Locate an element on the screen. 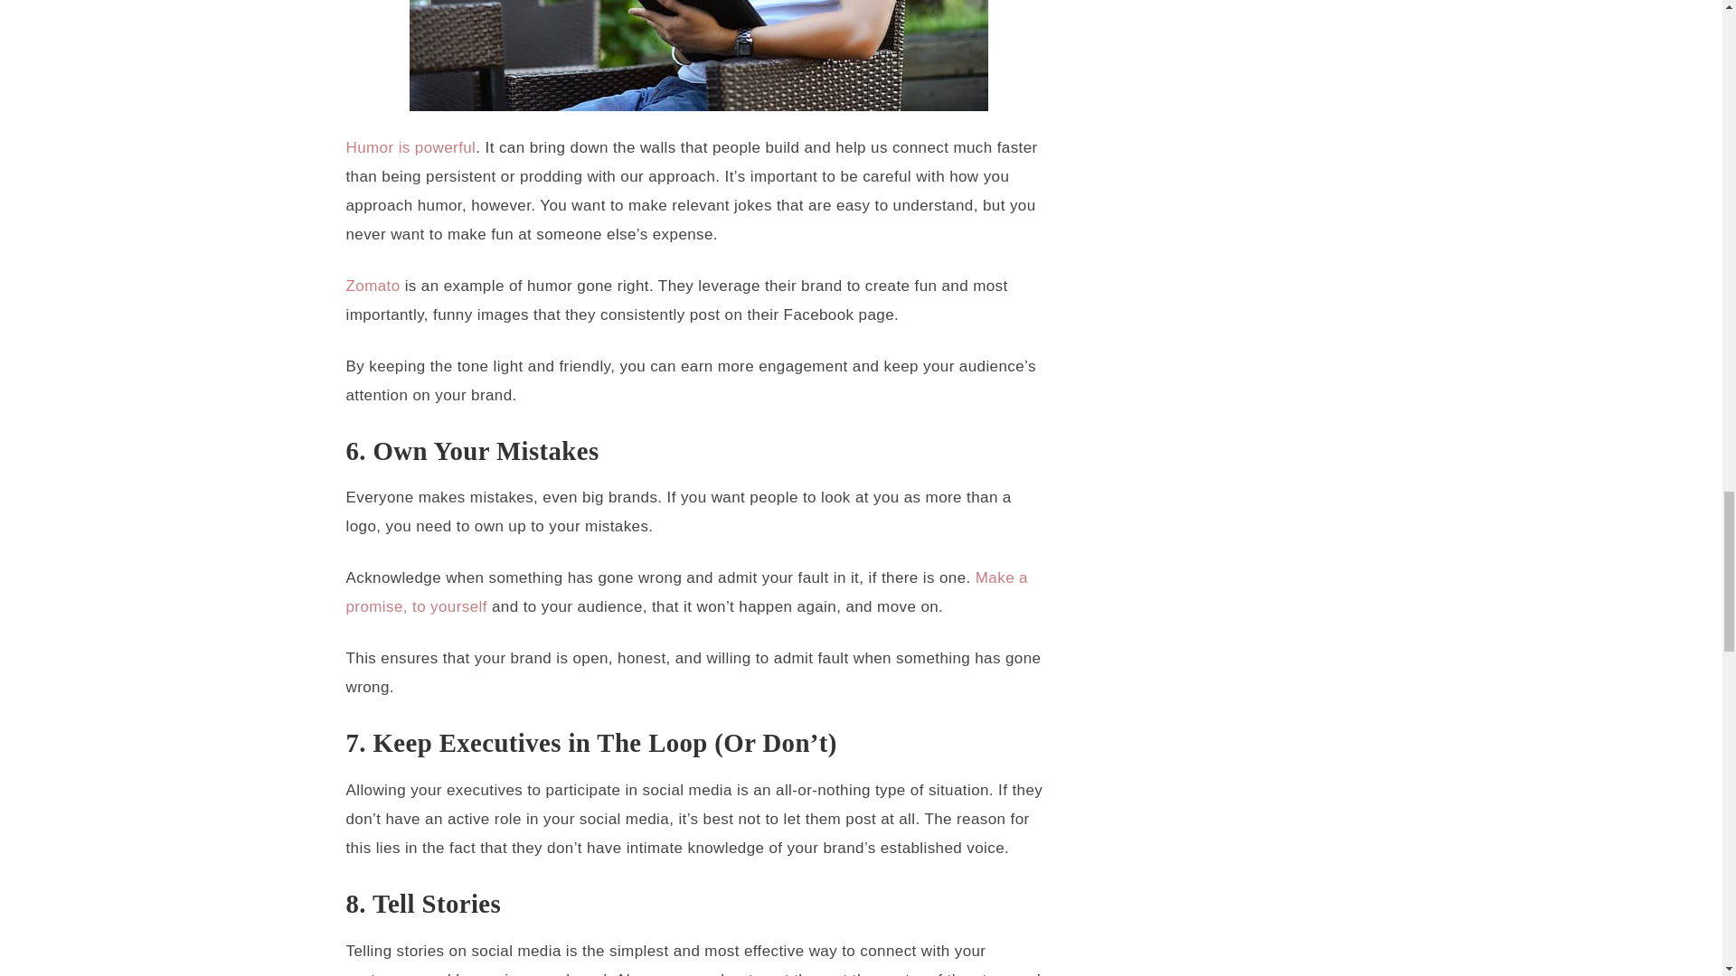 The width and height of the screenshot is (1736, 976). Zomato is located at coordinates (373, 286).